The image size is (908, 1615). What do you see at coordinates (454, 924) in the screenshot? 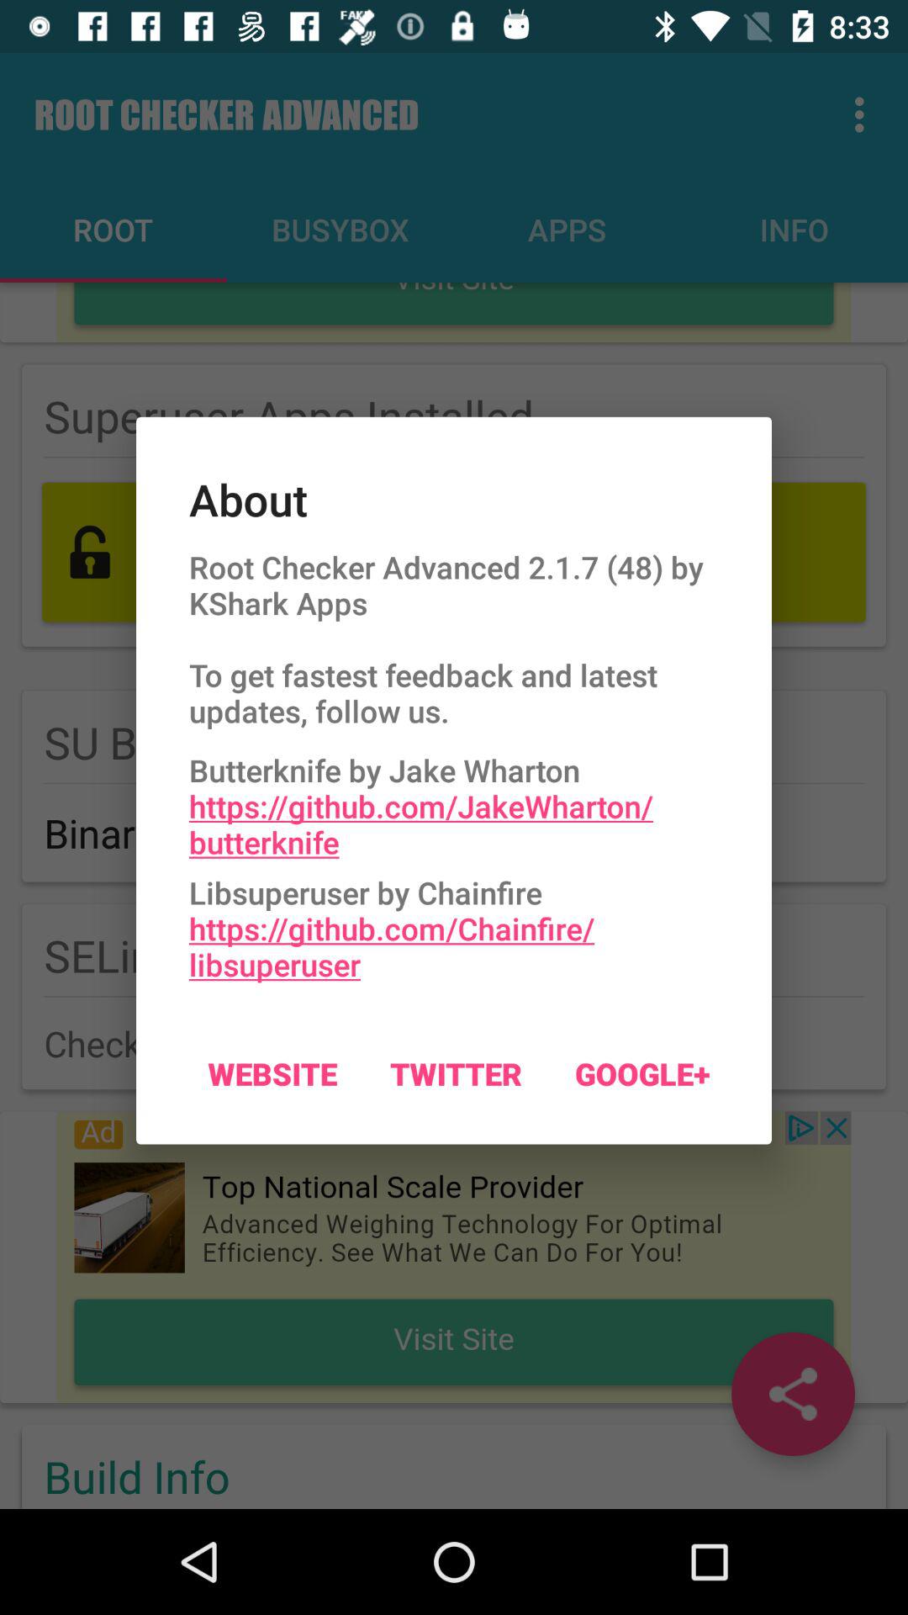
I see `jump until libsuperuser by chainfire icon` at bounding box center [454, 924].